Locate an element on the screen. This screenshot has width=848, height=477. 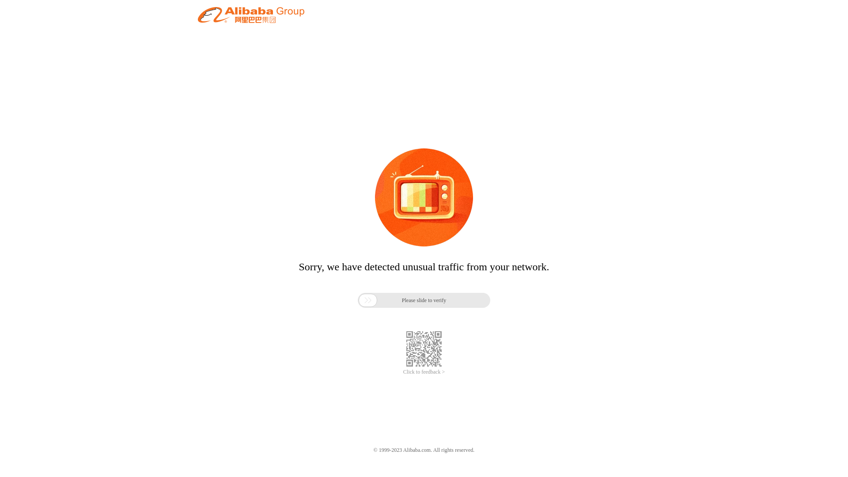
Click to feedback > is located at coordinates (424, 372).